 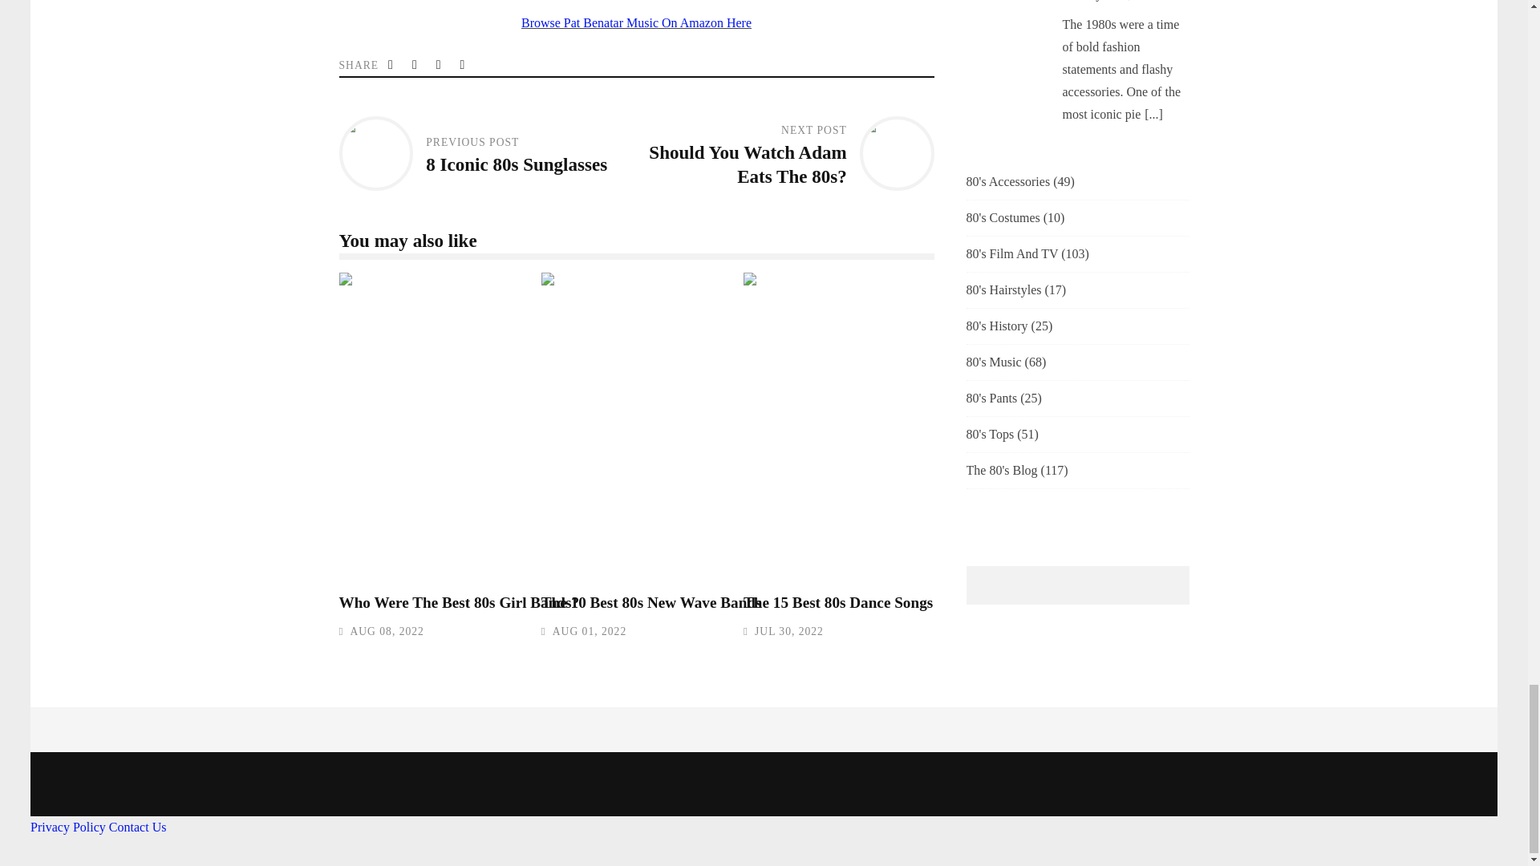 What do you see at coordinates (517, 164) in the screenshot?
I see `8 Iconic 80s Sunglasses` at bounding box center [517, 164].